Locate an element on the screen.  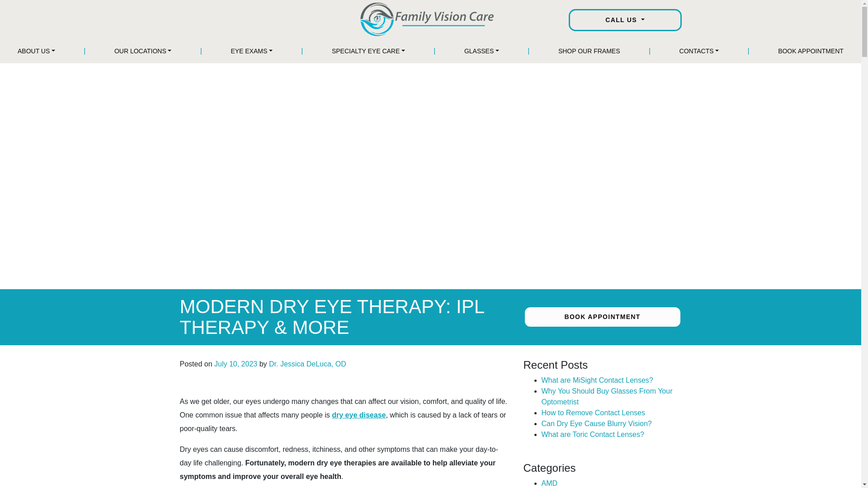
GLASSES is located at coordinates (481, 51).